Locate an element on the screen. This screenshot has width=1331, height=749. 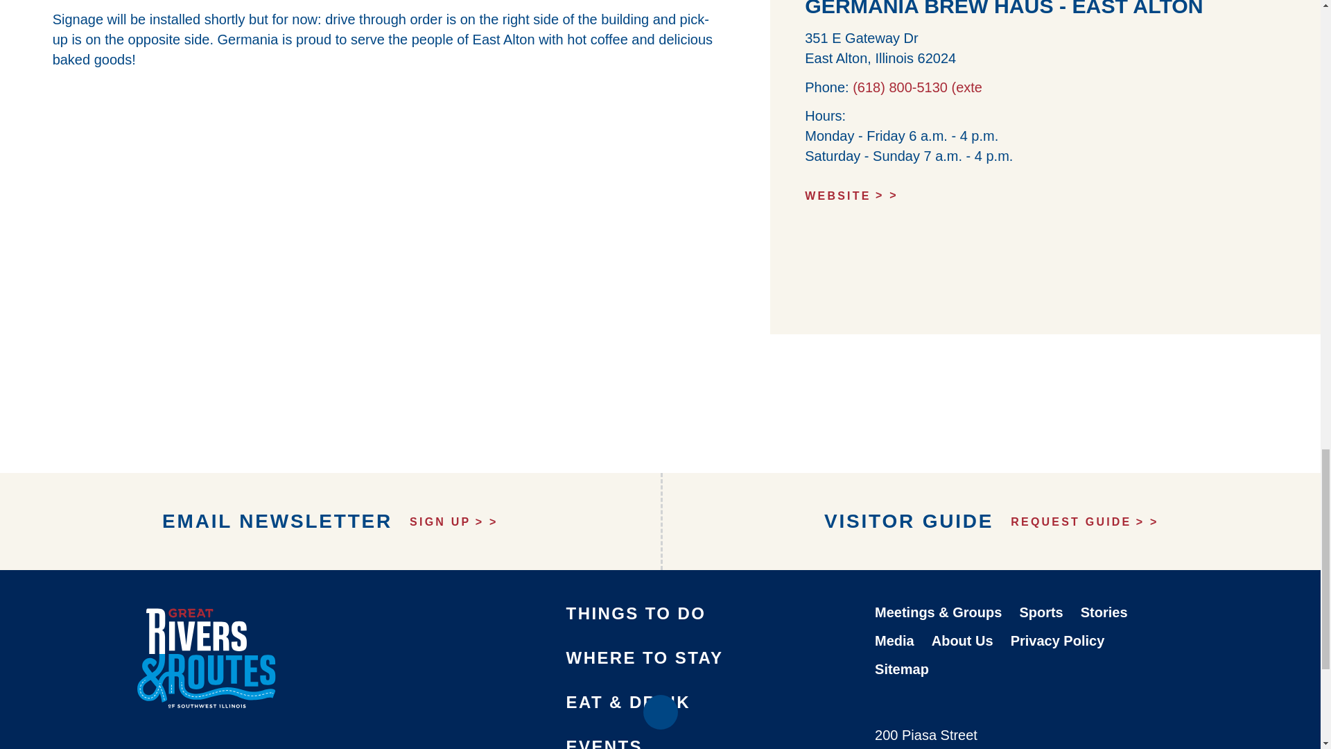
THINGS TO DO is located at coordinates (636, 613).